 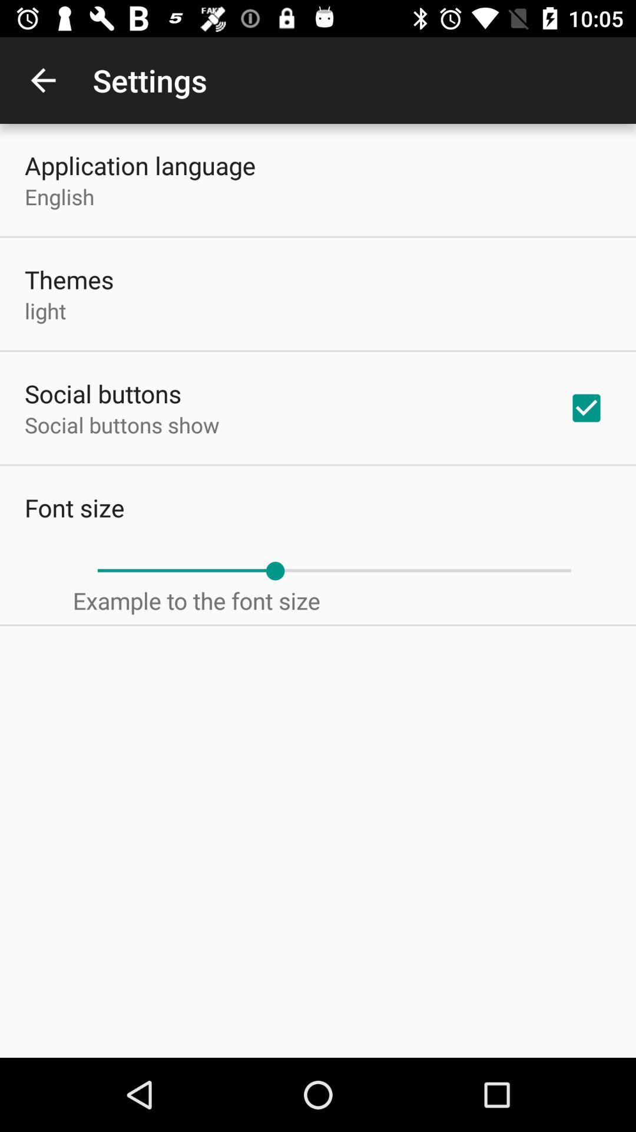 What do you see at coordinates (140, 165) in the screenshot?
I see `flip to the application language item` at bounding box center [140, 165].